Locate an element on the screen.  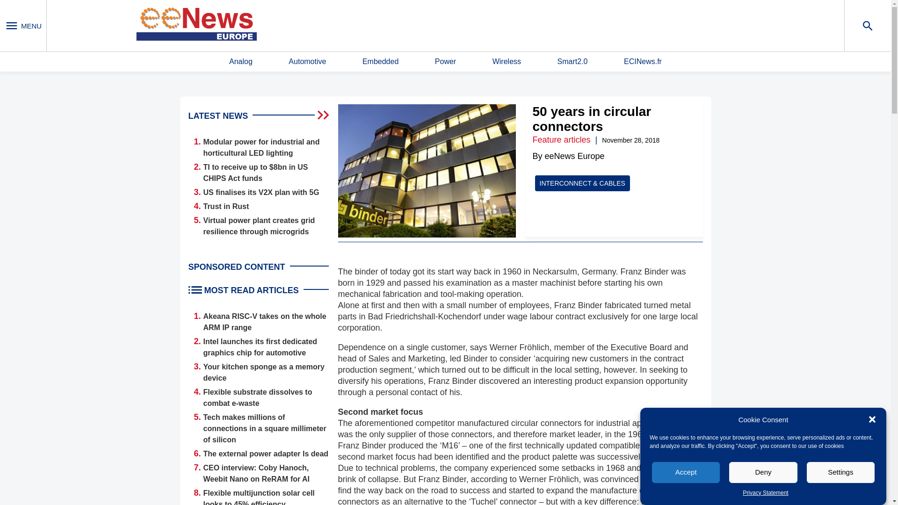
Embedded is located at coordinates (381, 62).